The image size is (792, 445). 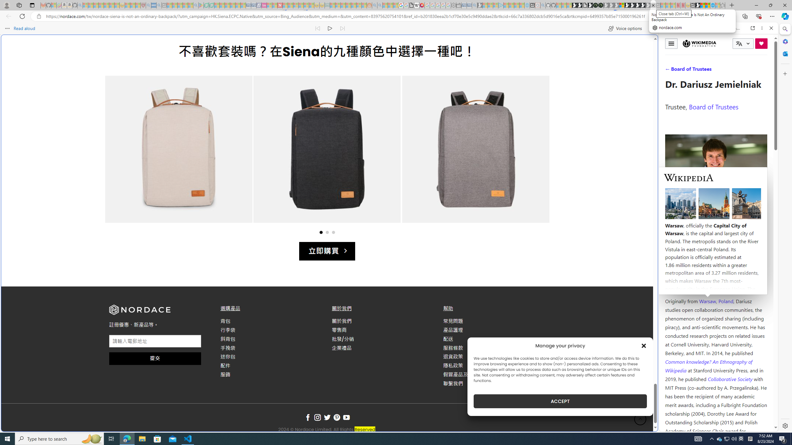 I want to click on Page dot 3, so click(x=333, y=232).